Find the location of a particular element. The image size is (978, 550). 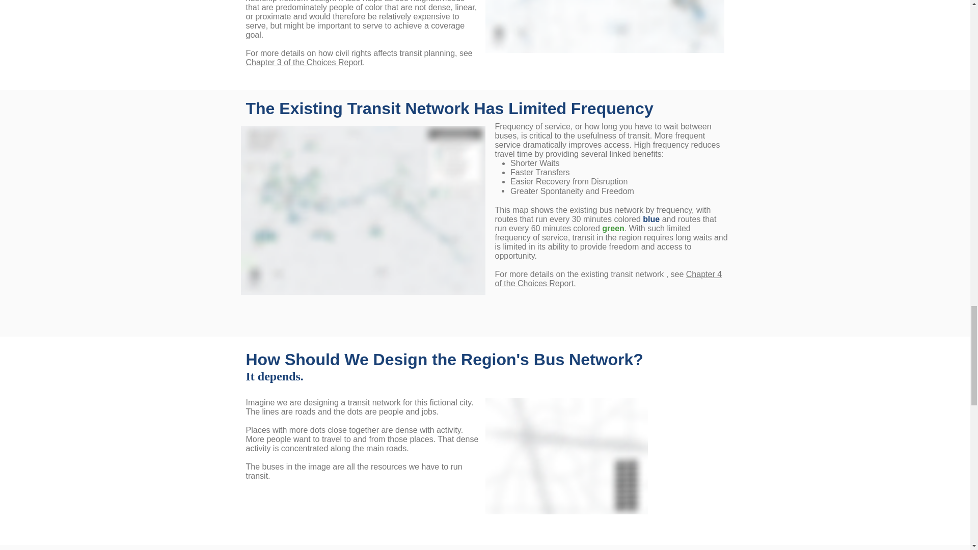

Regional Transit Network is located at coordinates (363, 210).